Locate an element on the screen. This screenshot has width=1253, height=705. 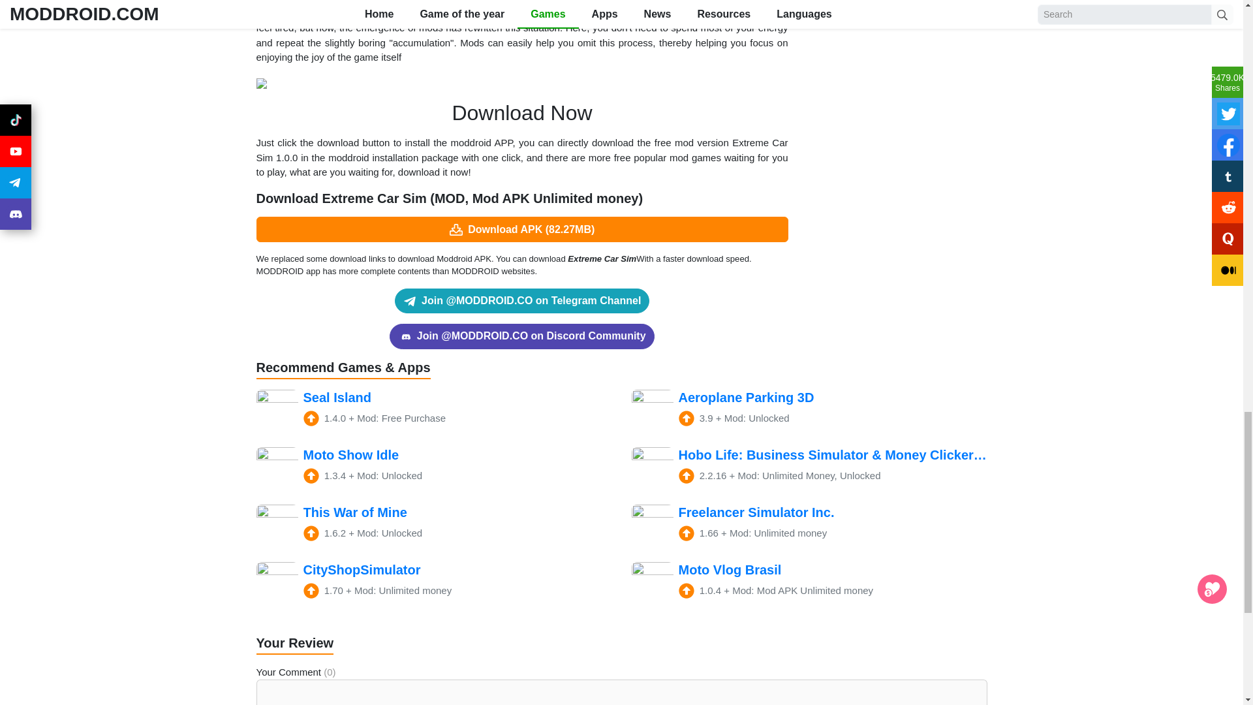
This War of Mine is located at coordinates (433, 525).